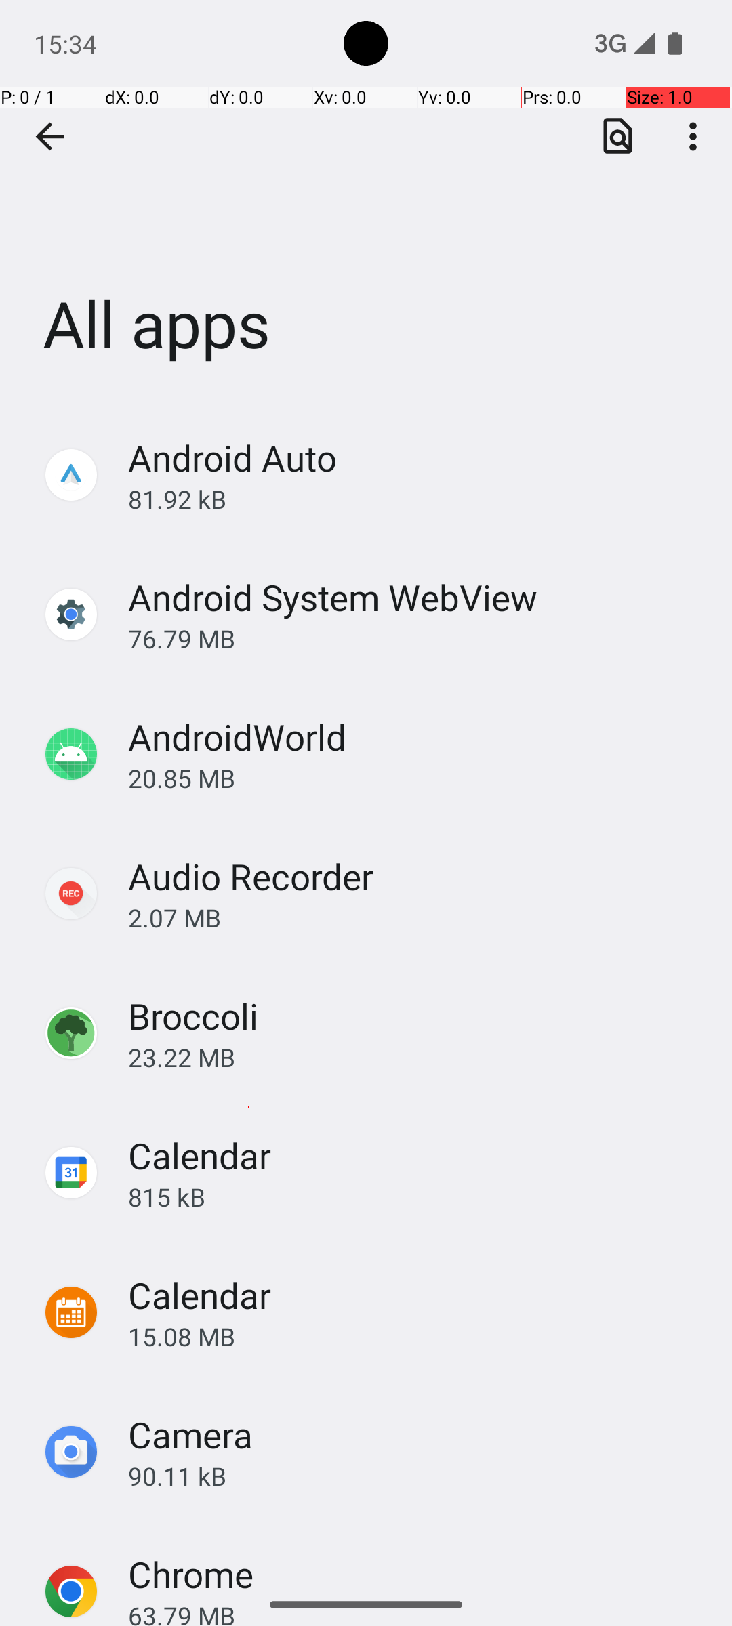  What do you see at coordinates (416, 1057) in the screenshot?
I see `23.22 MB` at bounding box center [416, 1057].